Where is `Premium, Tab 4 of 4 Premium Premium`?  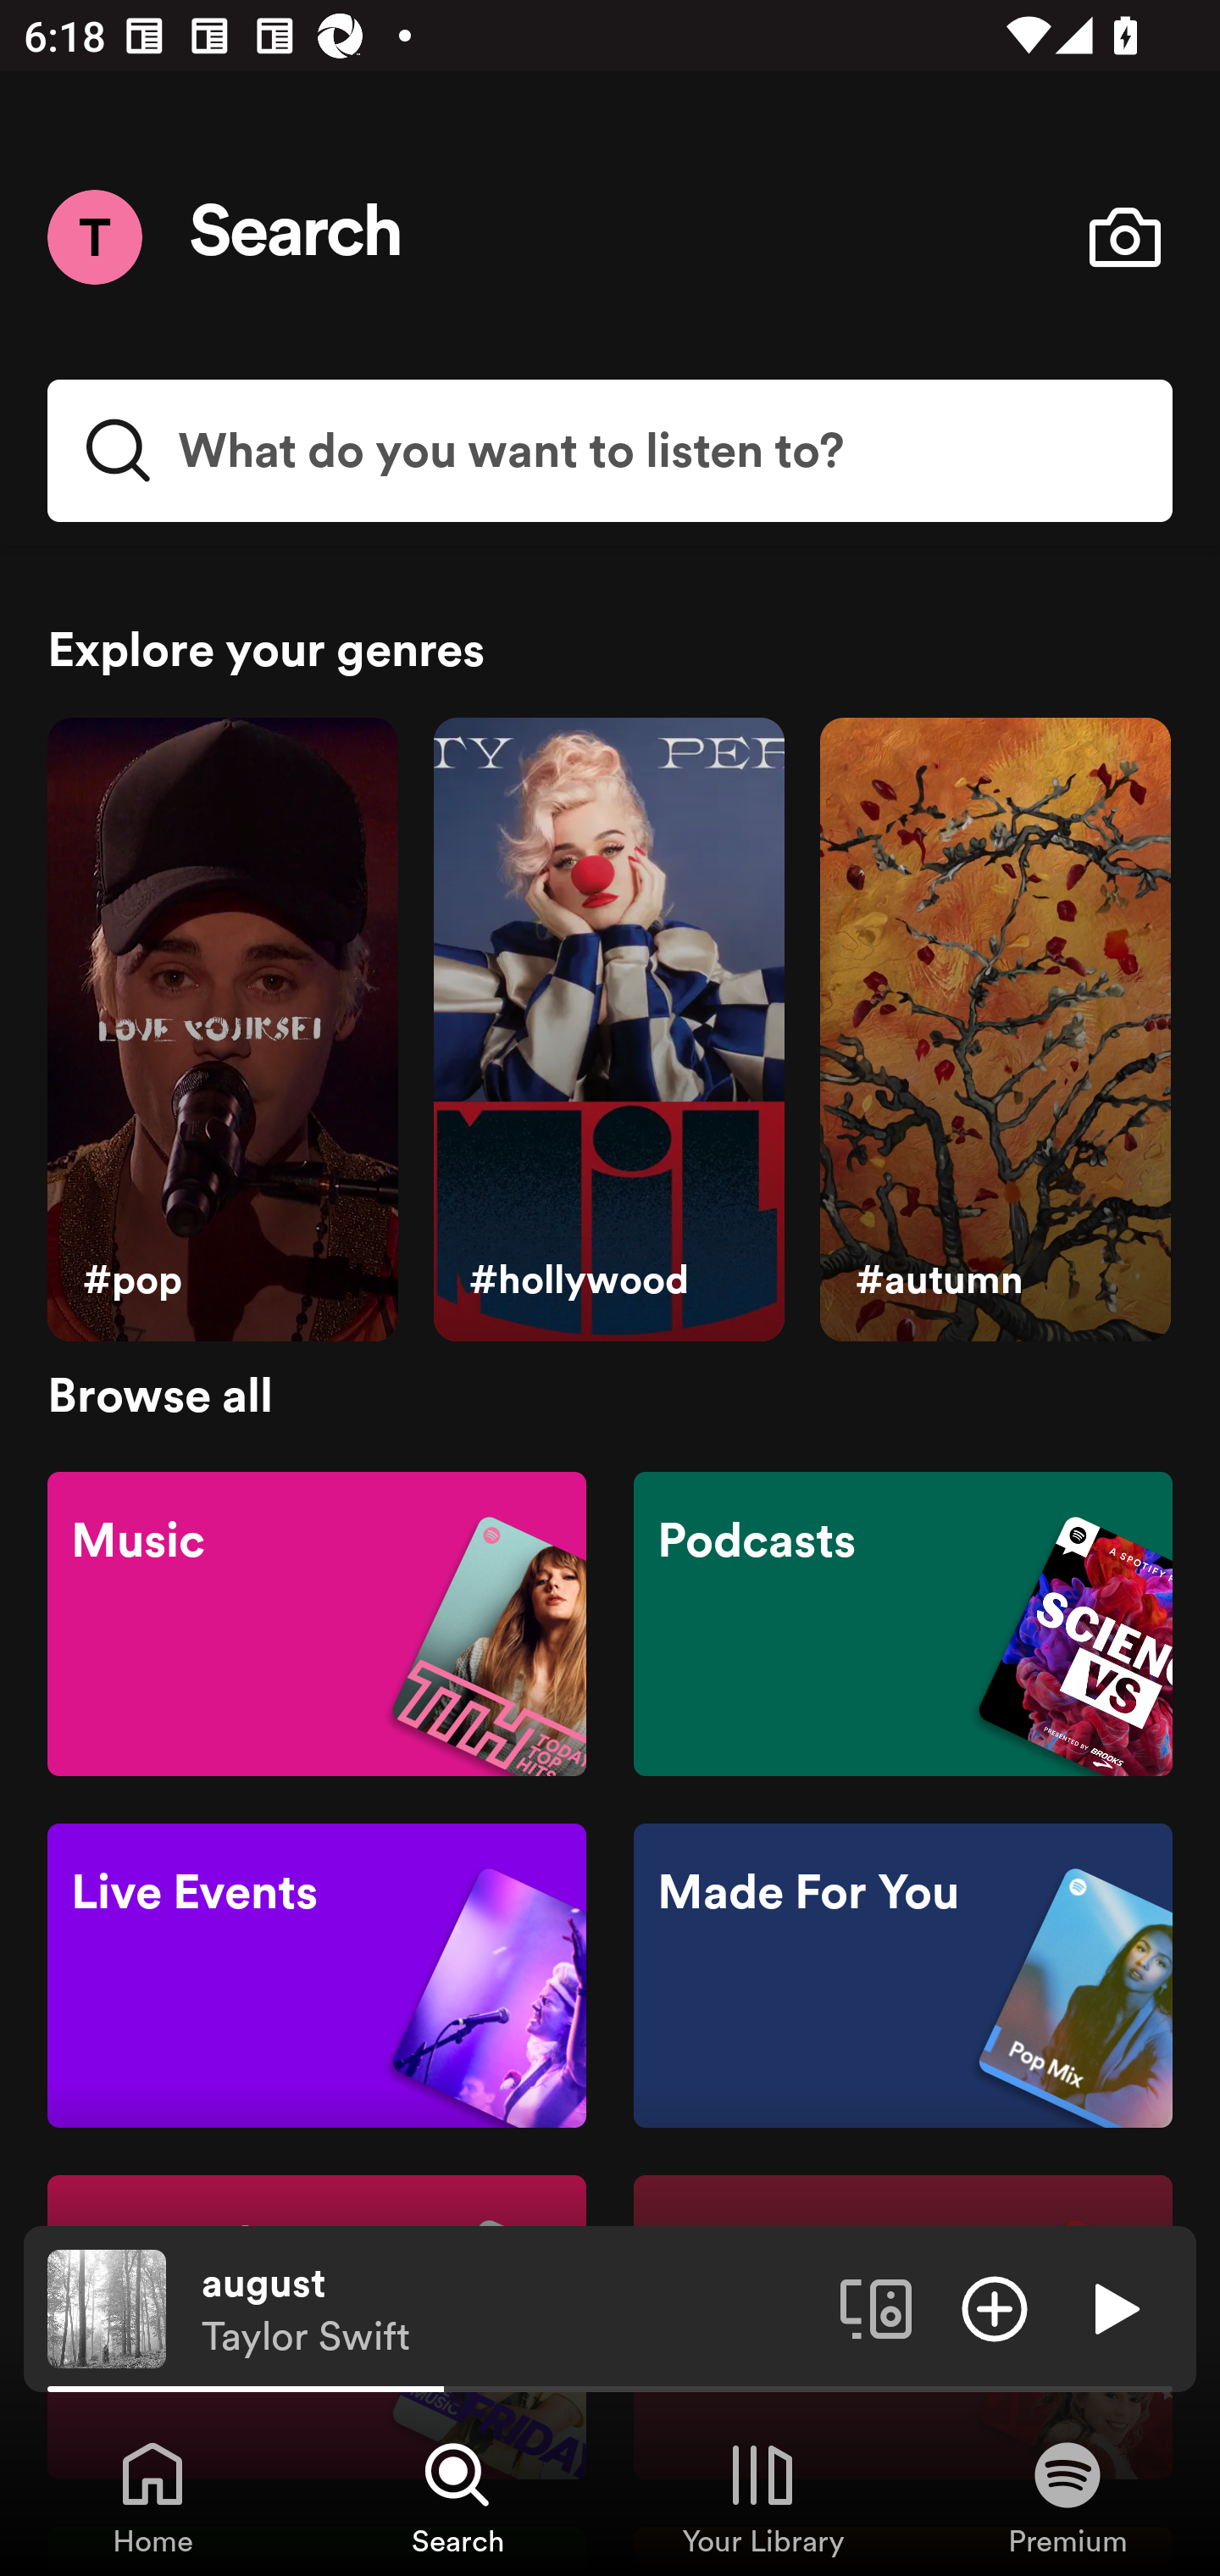
Premium, Tab 4 of 4 Premium Premium is located at coordinates (1067, 2496).